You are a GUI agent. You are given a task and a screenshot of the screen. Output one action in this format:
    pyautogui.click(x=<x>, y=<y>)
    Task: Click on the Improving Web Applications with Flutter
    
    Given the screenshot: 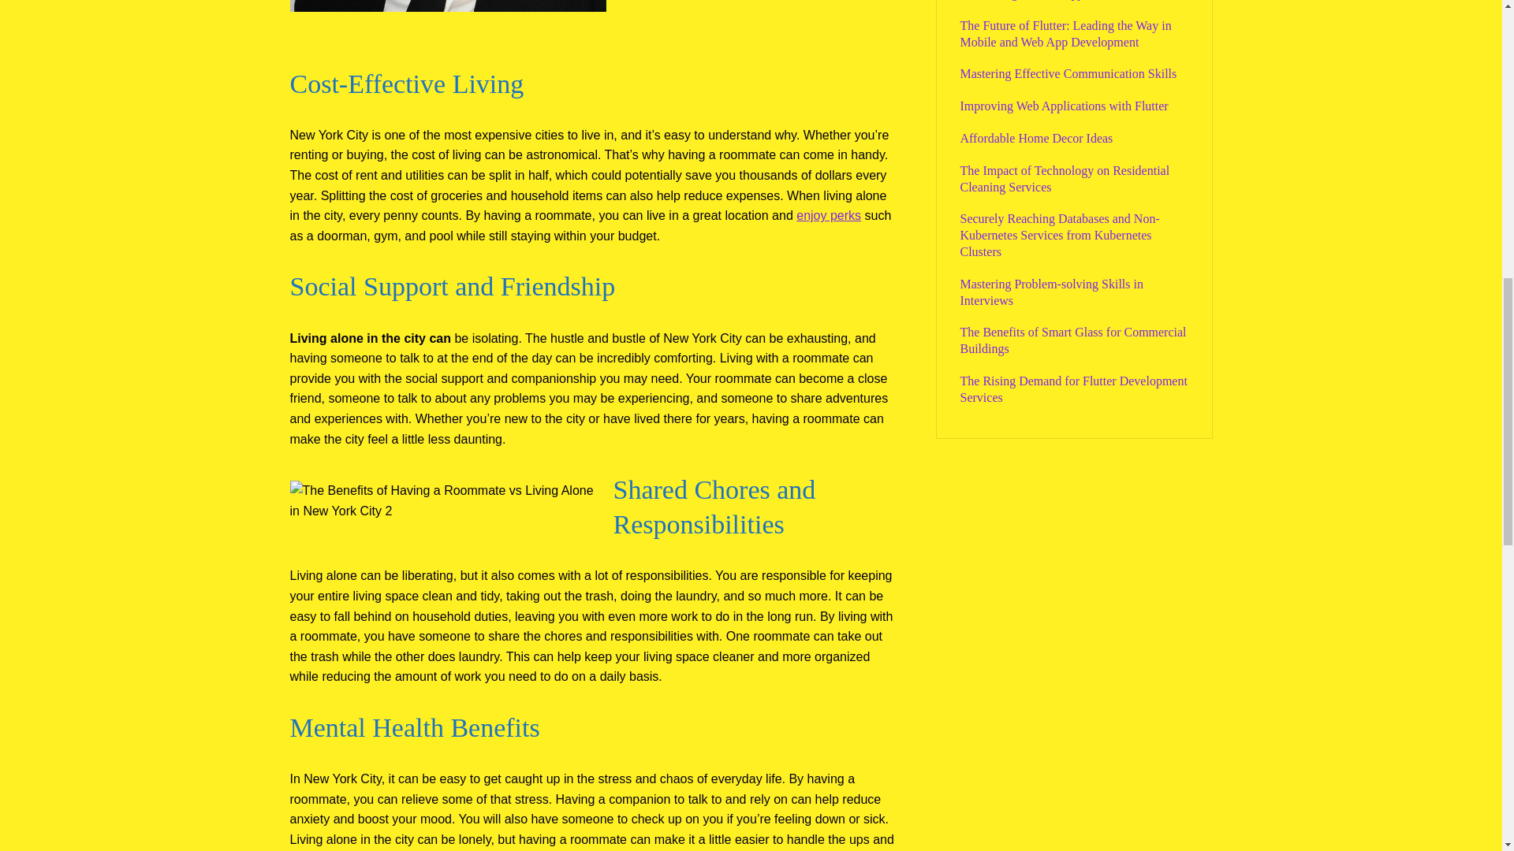 What is the action you would take?
    pyautogui.click(x=1065, y=106)
    